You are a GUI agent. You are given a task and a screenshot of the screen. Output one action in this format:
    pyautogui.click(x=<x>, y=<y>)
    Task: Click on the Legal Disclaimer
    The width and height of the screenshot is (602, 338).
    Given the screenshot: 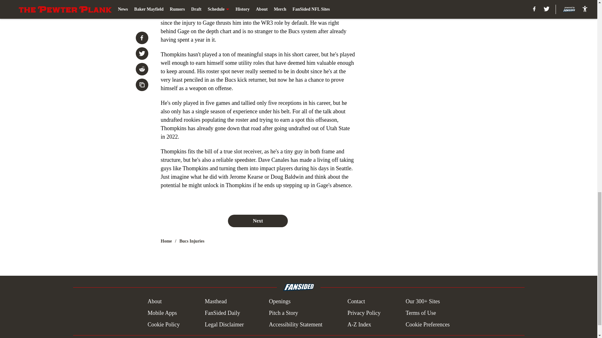 What is the action you would take?
    pyautogui.click(x=224, y=324)
    